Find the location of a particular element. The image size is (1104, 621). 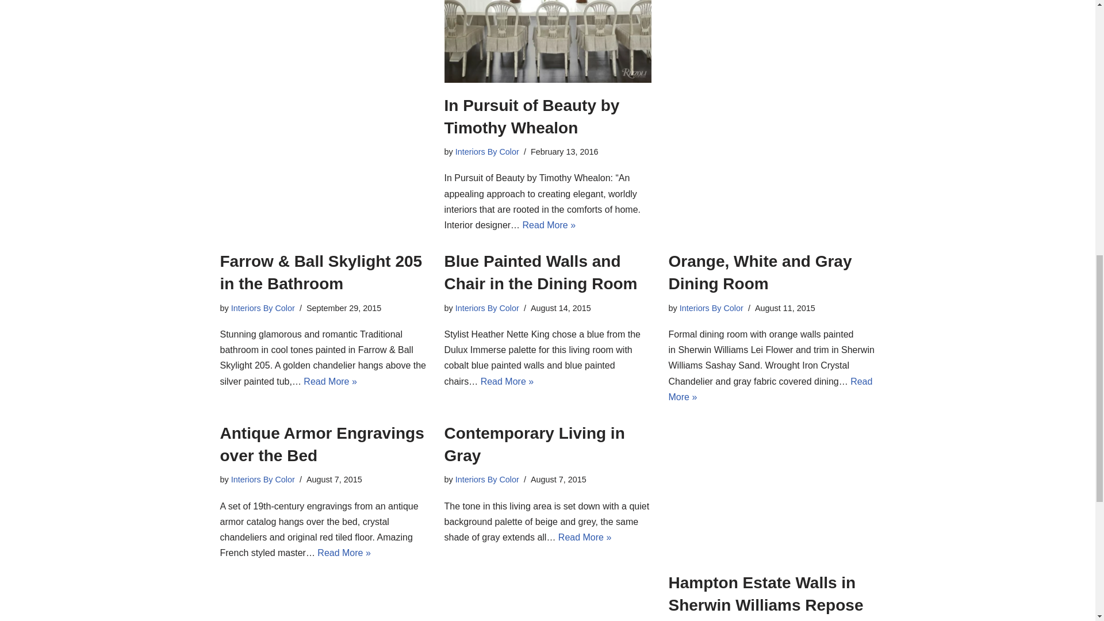

Posts by Interiors By Color is located at coordinates (711, 308).